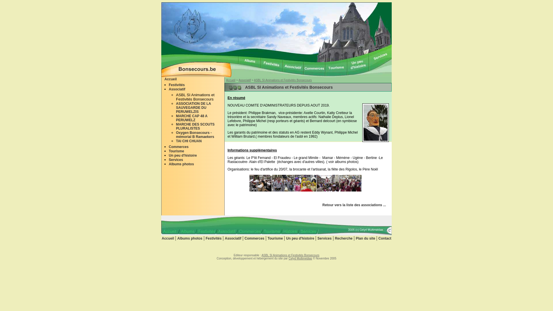 This screenshot has height=311, width=553. What do you see at coordinates (192, 118) in the screenshot?
I see `MARCHE CAP 48 A PERUWELZ` at bounding box center [192, 118].